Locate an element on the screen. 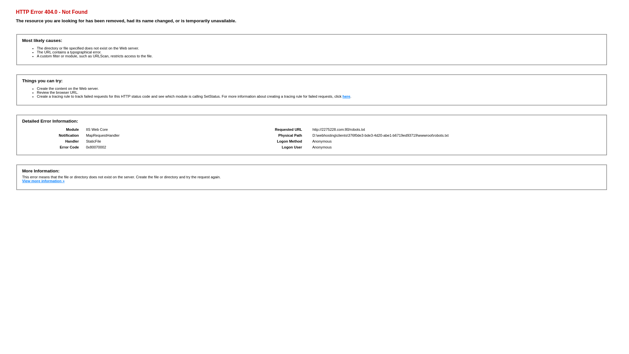 This screenshot has width=629, height=354. here is located at coordinates (347, 96).